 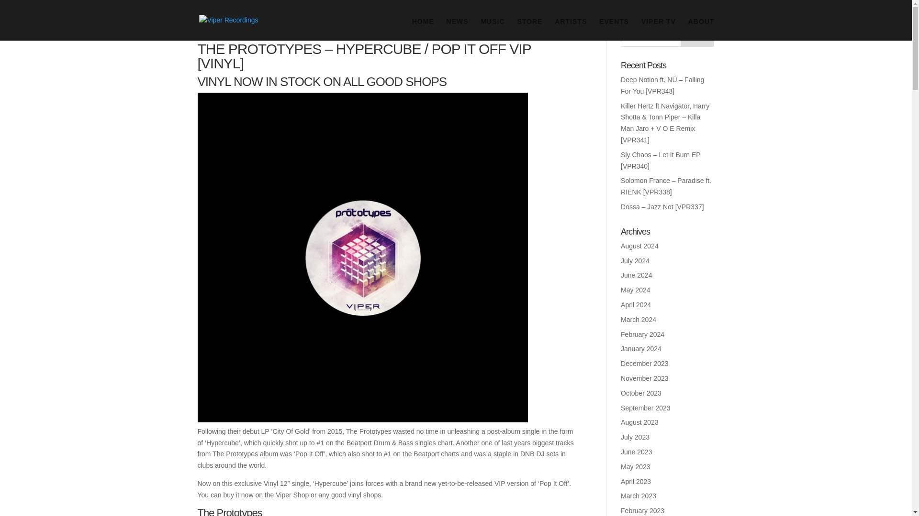 What do you see at coordinates (641, 393) in the screenshot?
I see `October 2023` at bounding box center [641, 393].